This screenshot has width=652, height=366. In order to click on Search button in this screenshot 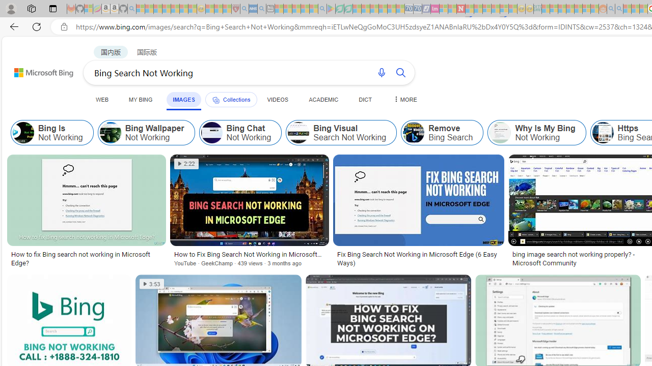, I will do `click(400, 72)`.